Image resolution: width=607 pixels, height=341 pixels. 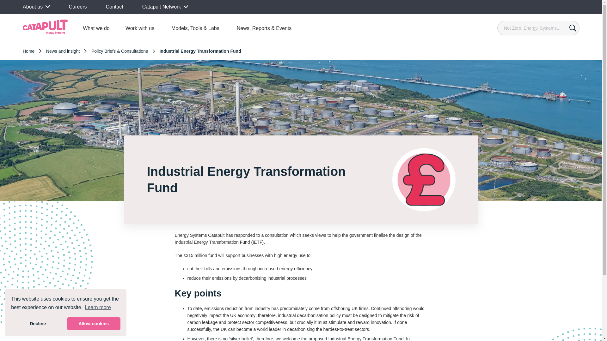 What do you see at coordinates (114, 7) in the screenshot?
I see `Contact` at bounding box center [114, 7].